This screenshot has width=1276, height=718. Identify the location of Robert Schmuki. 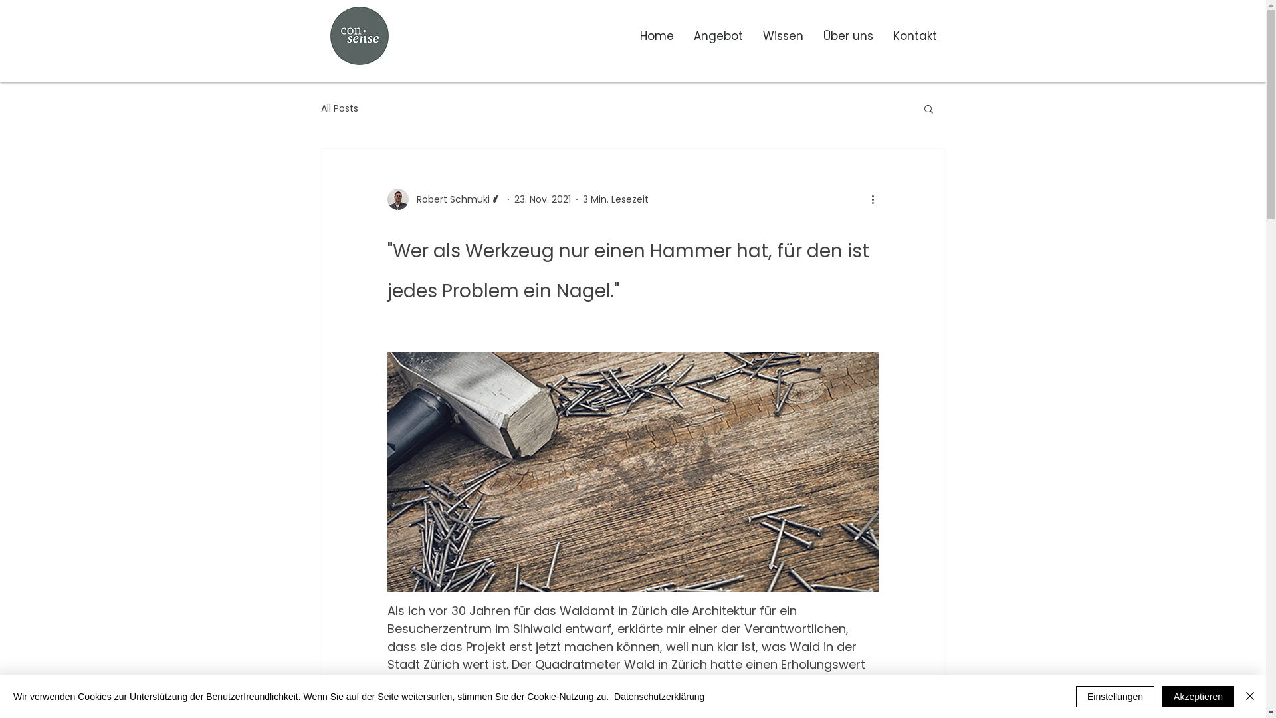
(444, 199).